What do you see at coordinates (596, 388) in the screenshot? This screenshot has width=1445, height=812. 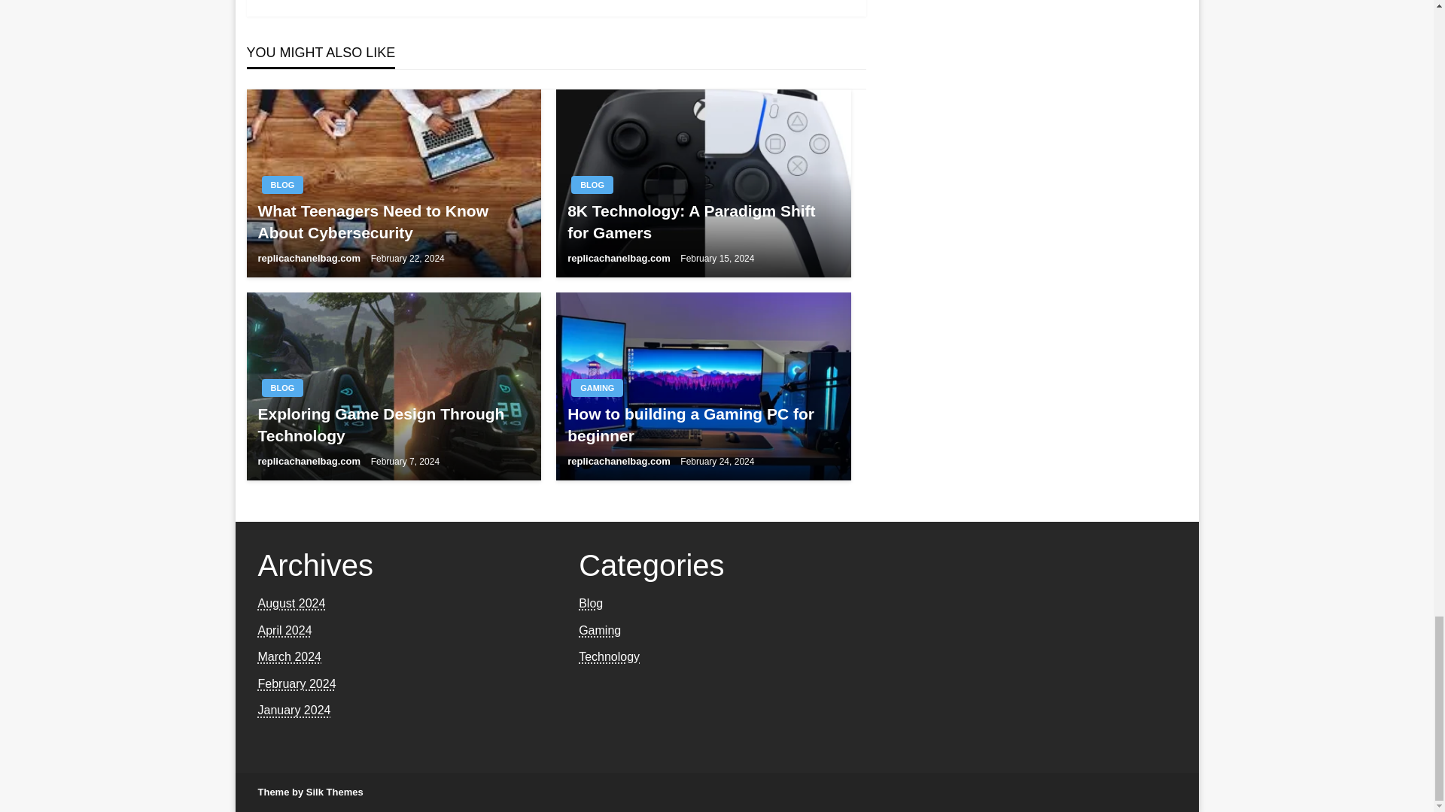 I see `GAMING` at bounding box center [596, 388].